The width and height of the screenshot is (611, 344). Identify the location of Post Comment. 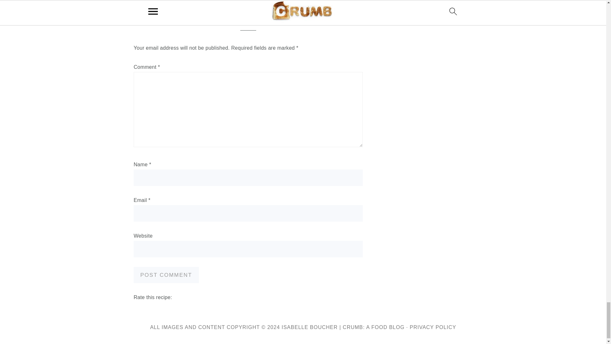
(166, 275).